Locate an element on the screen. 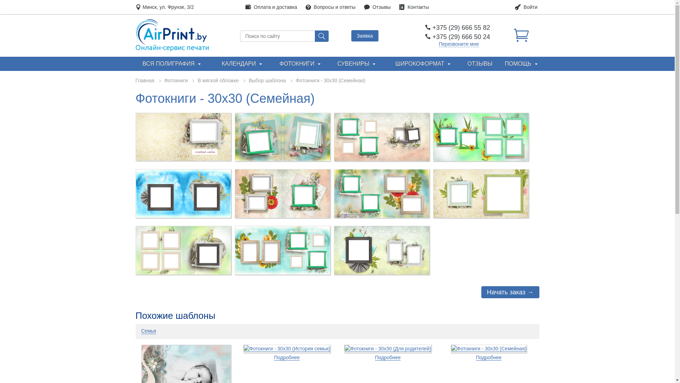  +375 (29) 666 55 82 is located at coordinates (458, 28).